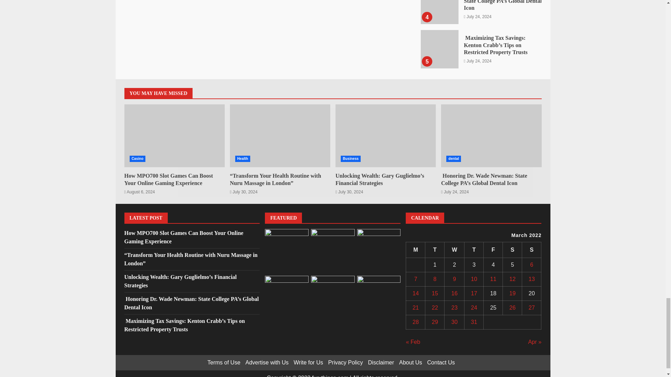 Image resolution: width=671 pixels, height=377 pixels. What do you see at coordinates (435, 250) in the screenshot?
I see `Tuesday` at bounding box center [435, 250].